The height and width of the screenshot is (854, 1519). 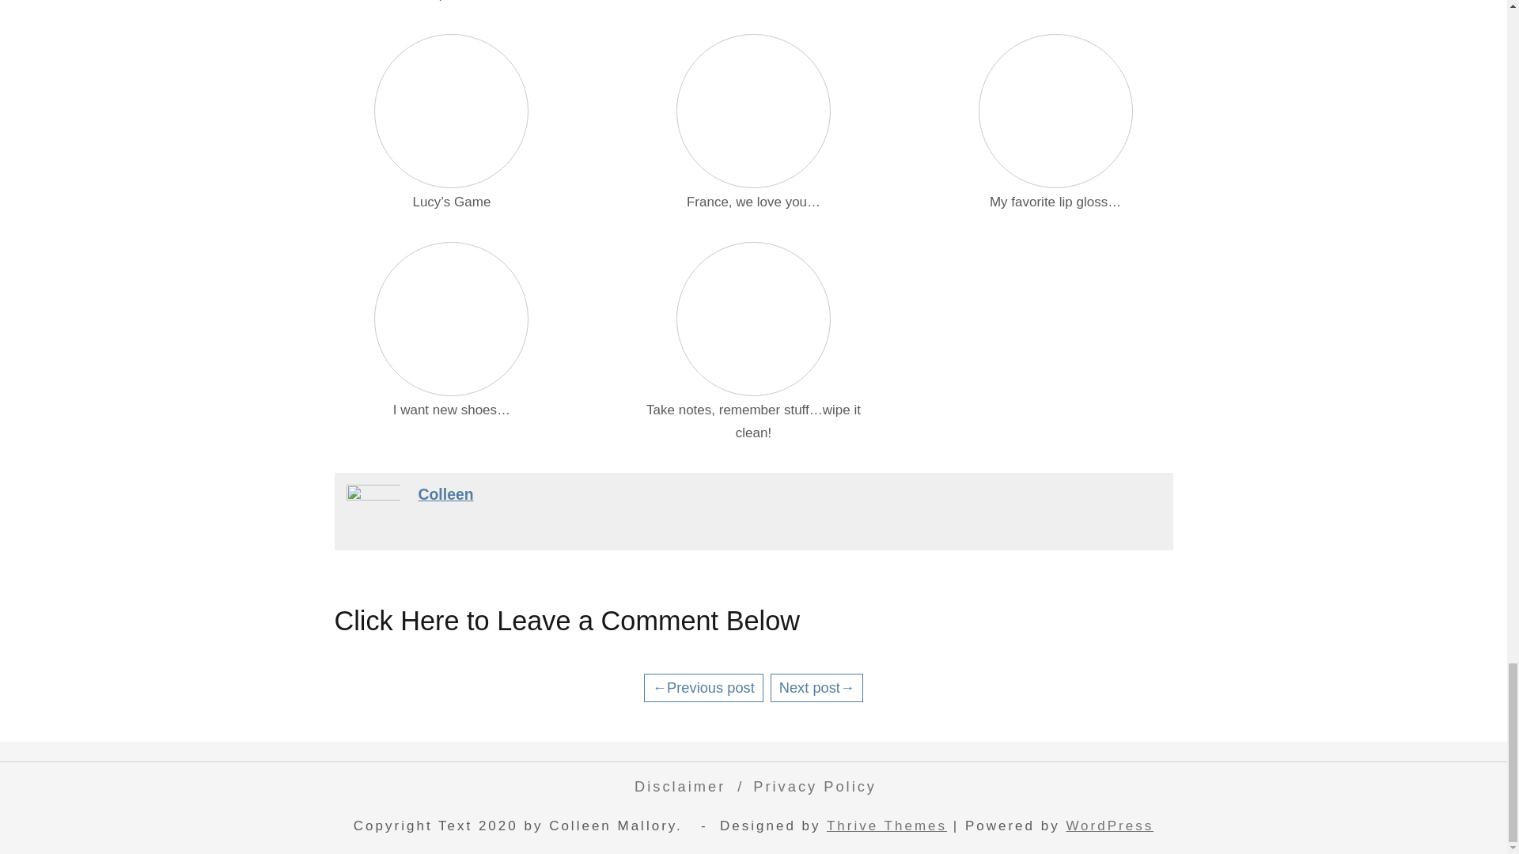 I want to click on Colleen, so click(x=445, y=494).